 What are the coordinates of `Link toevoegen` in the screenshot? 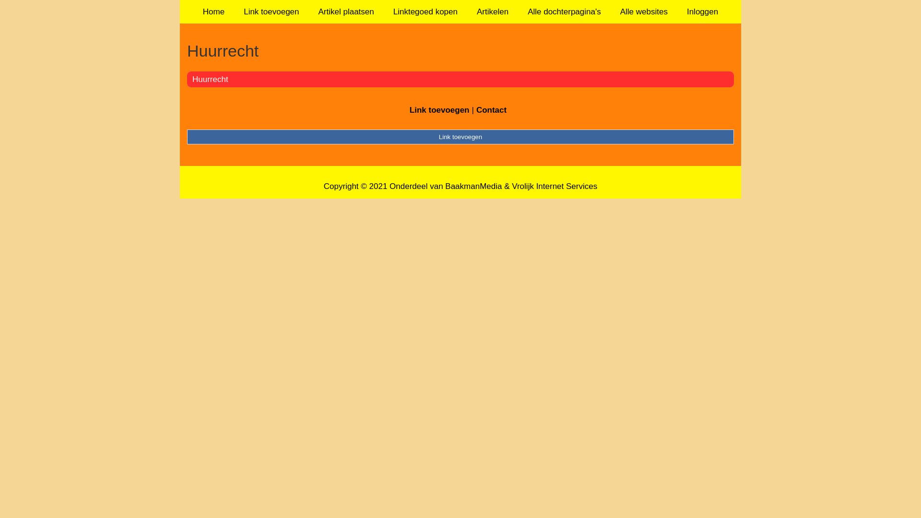 It's located at (439, 110).